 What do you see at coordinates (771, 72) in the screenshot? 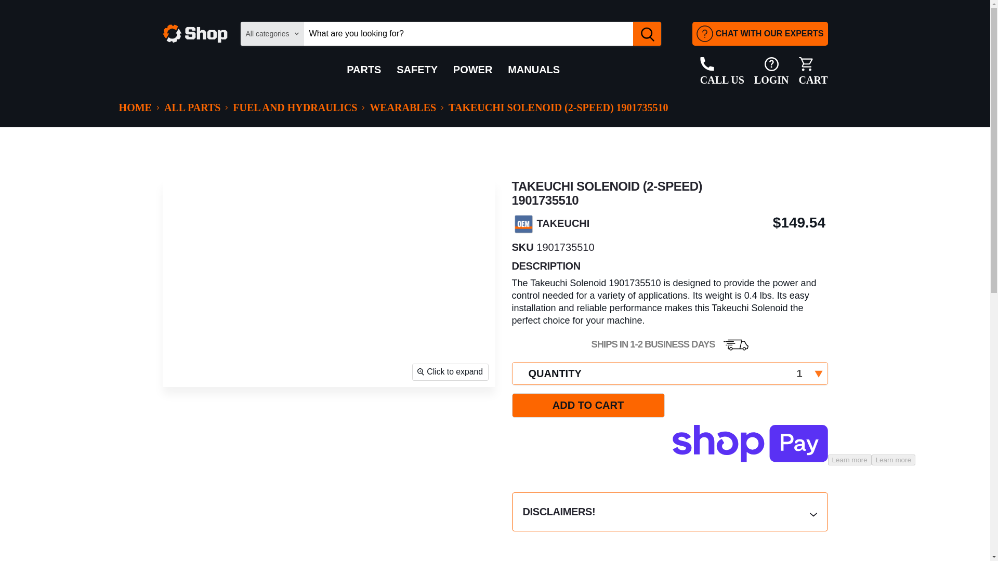
I see `LOGIN` at bounding box center [771, 72].